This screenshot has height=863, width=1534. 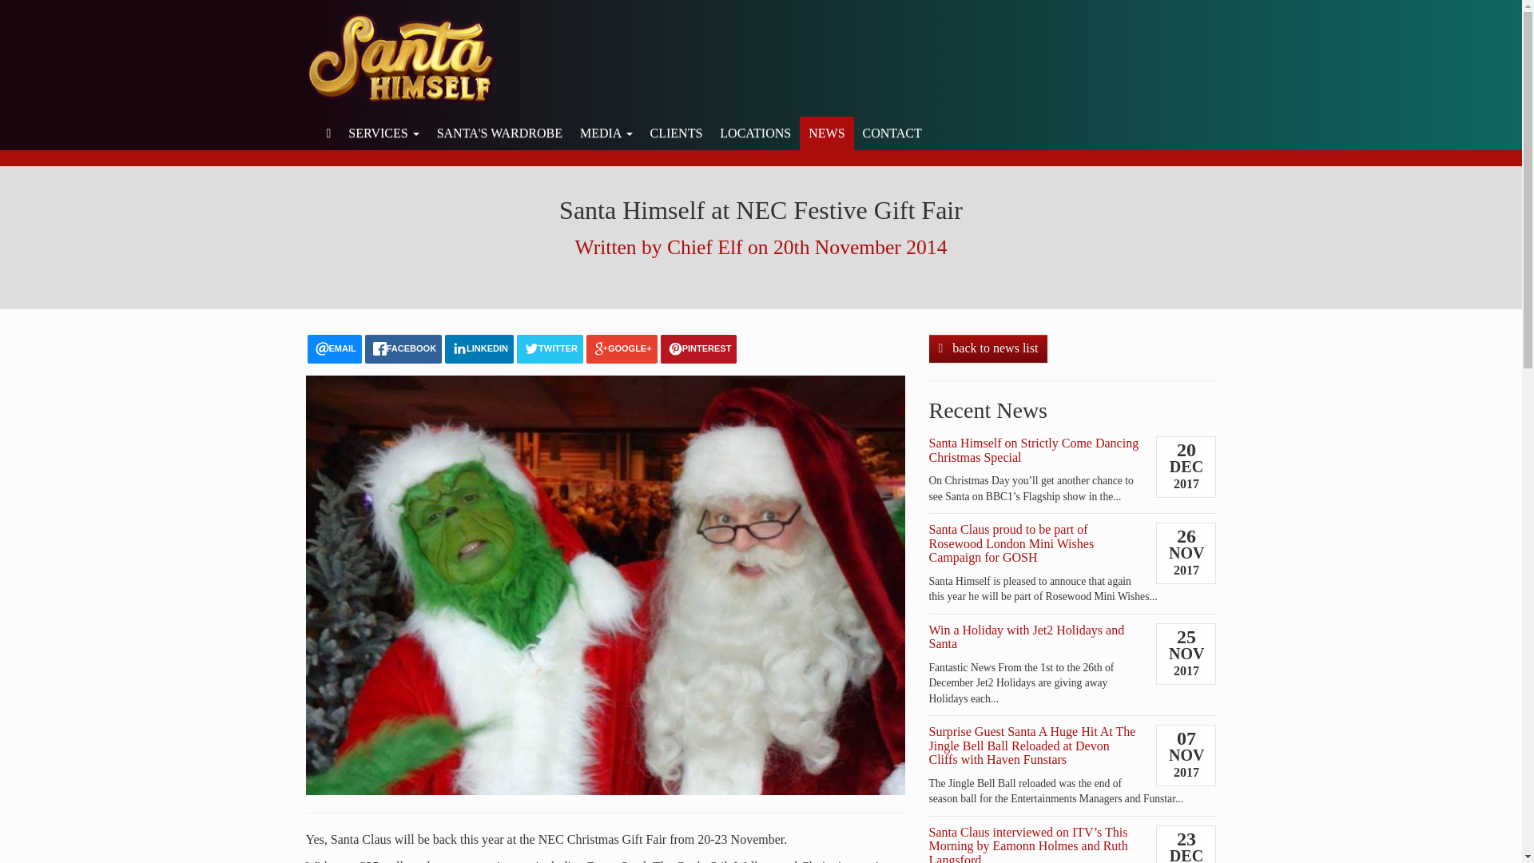 I want to click on LINKEDIN, so click(x=479, y=348).